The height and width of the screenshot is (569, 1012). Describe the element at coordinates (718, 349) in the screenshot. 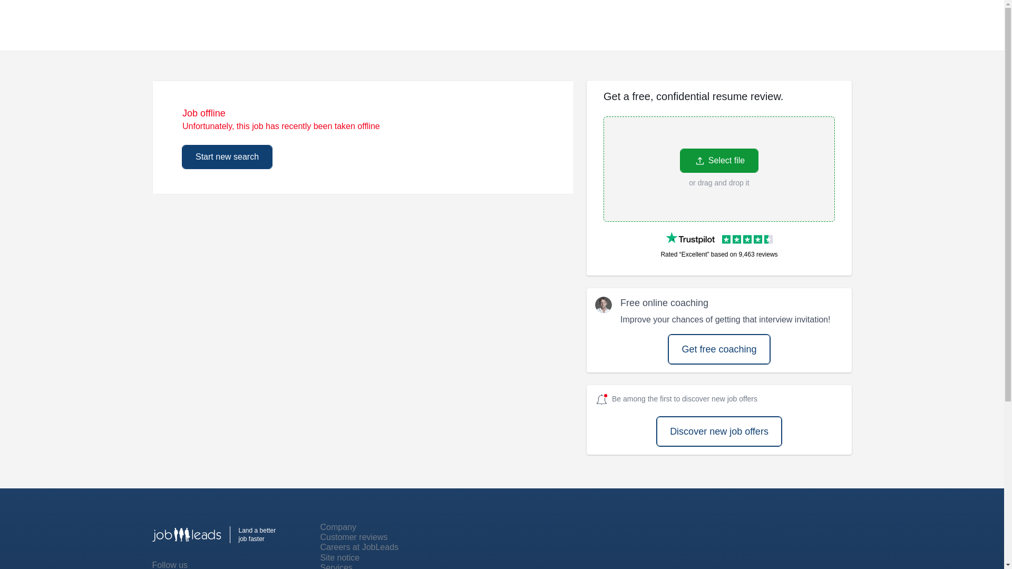

I see `Get free coaching` at that location.